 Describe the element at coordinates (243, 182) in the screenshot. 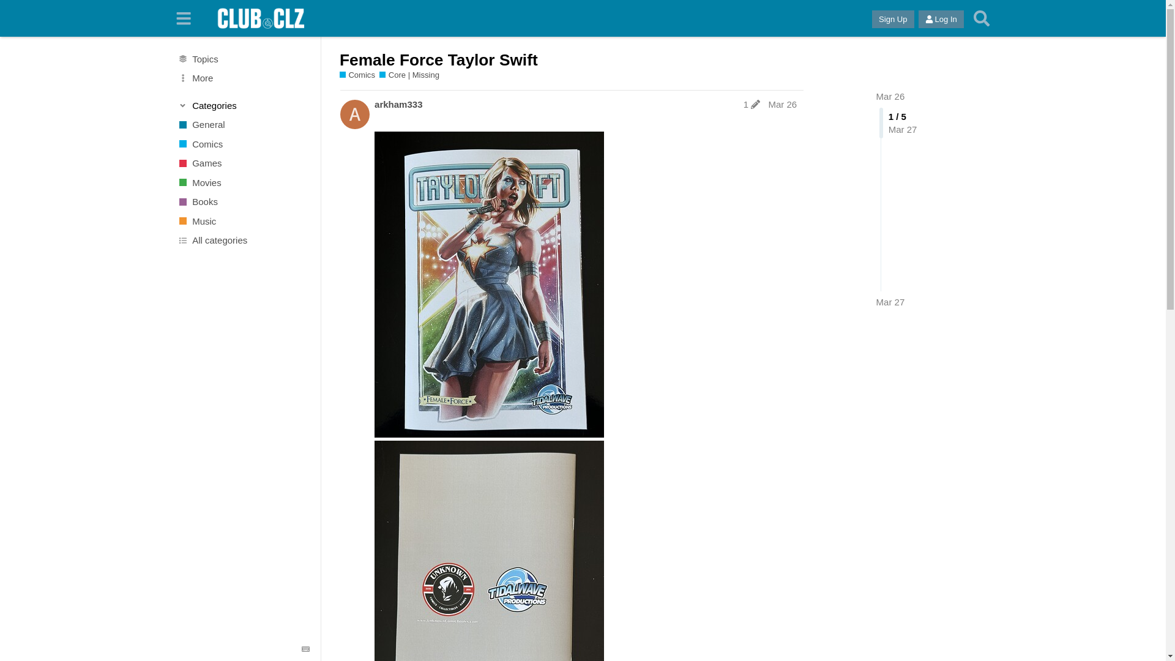

I see `Movies` at that location.